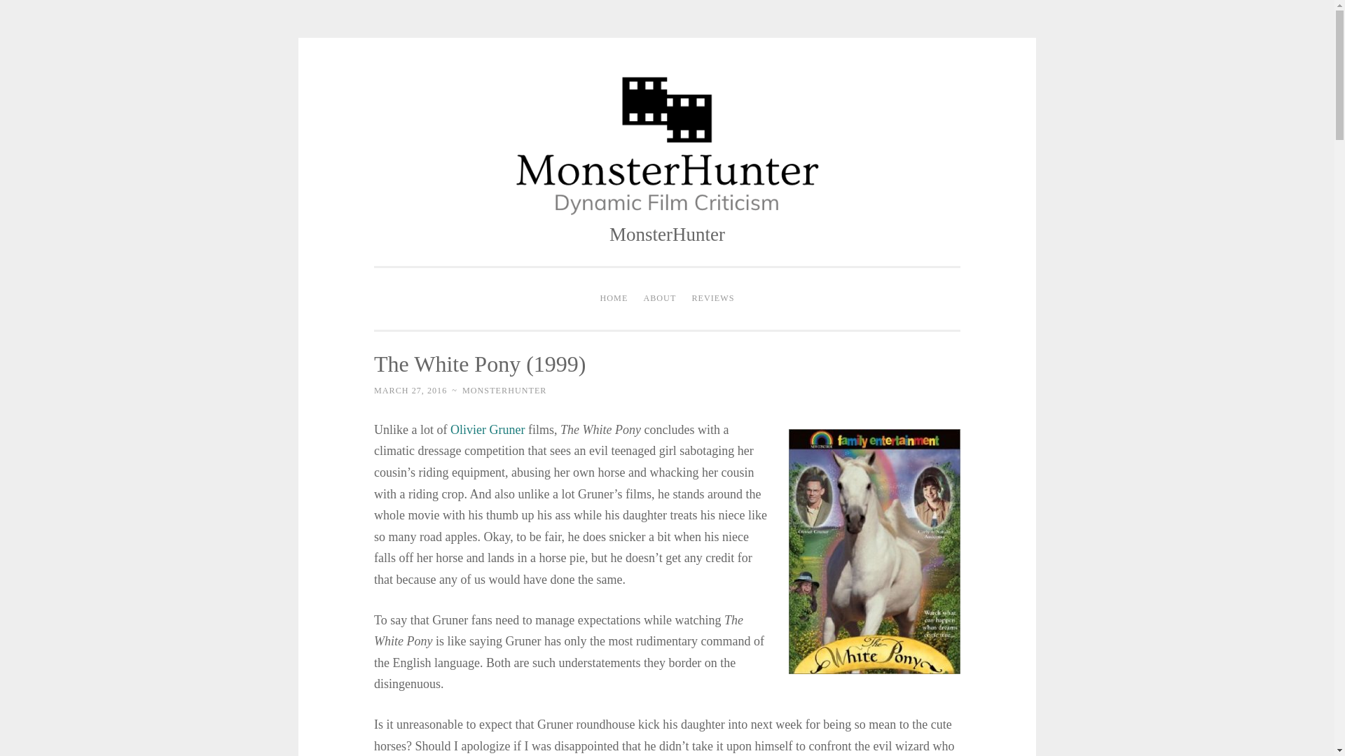 This screenshot has height=756, width=1345. I want to click on Olivier Gruner, so click(488, 430).